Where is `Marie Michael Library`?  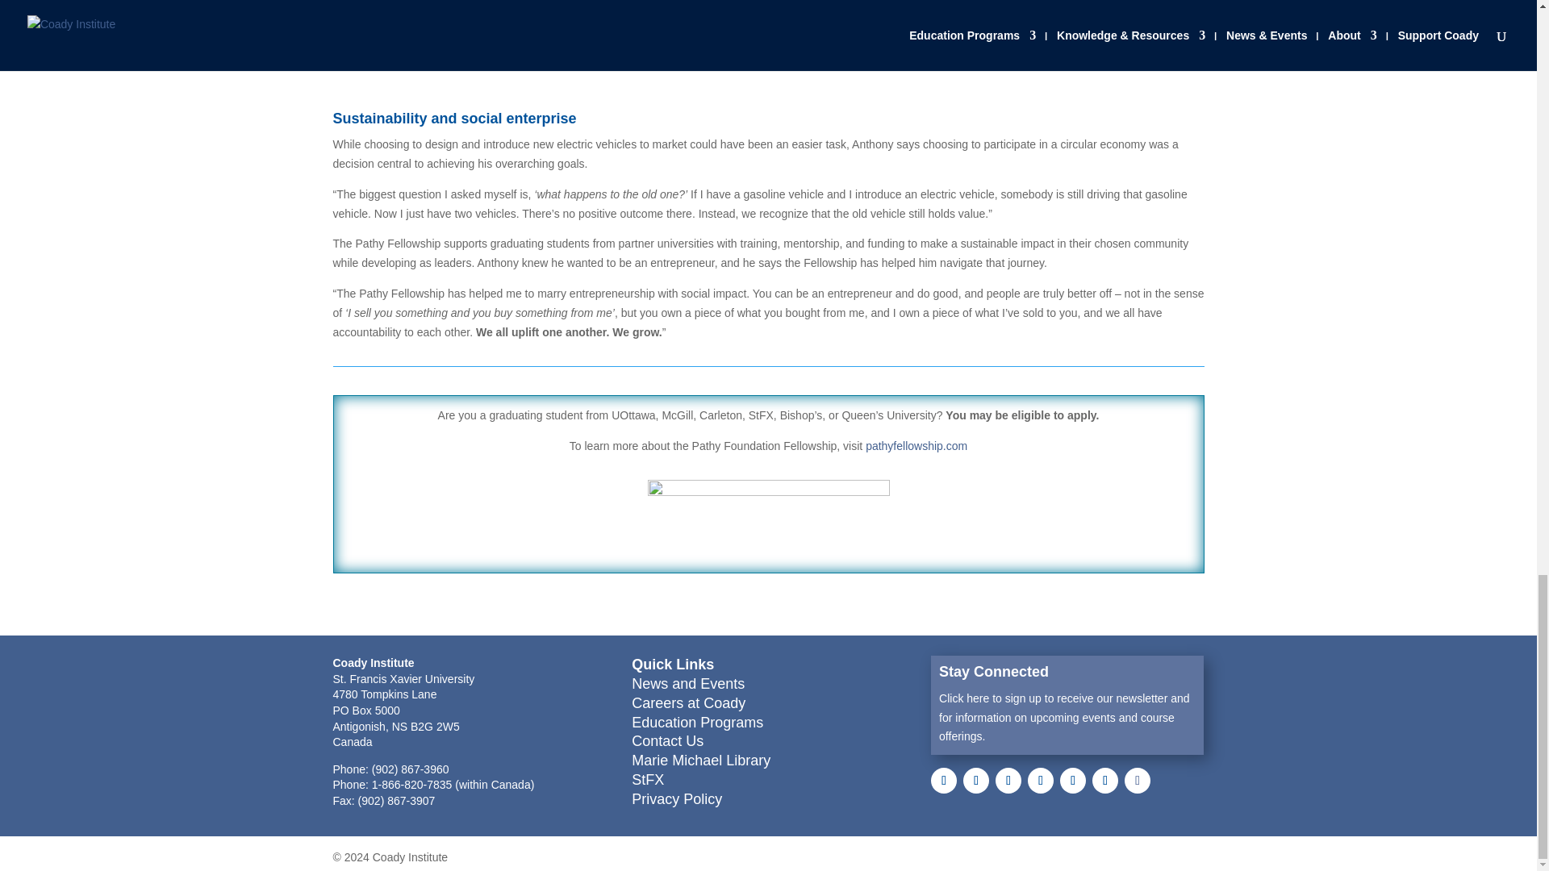 Marie Michael Library is located at coordinates (700, 760).